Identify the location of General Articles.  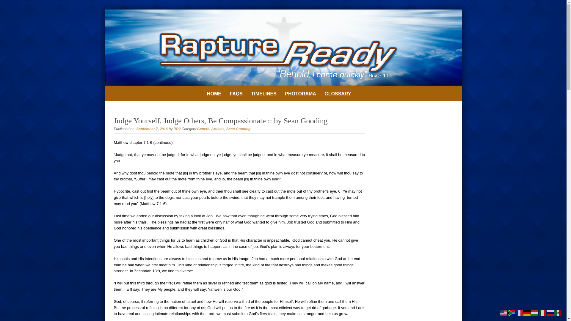
(211, 129).